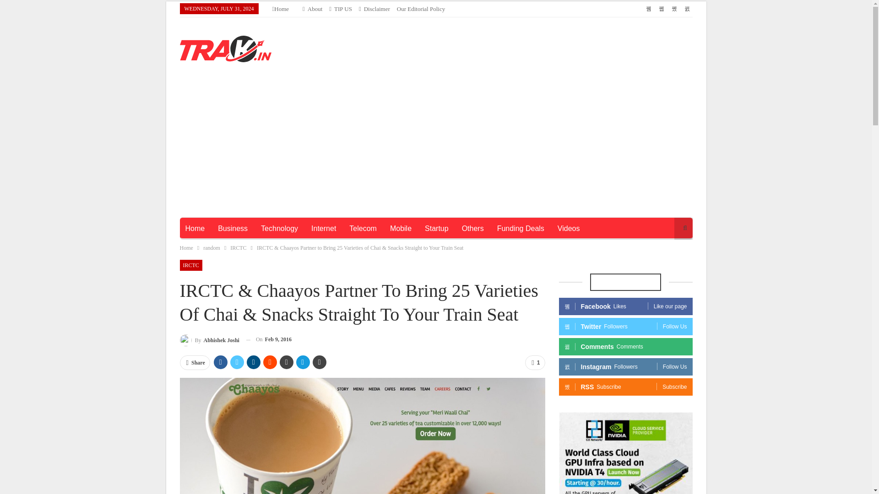  What do you see at coordinates (233, 229) in the screenshot?
I see `Business` at bounding box center [233, 229].